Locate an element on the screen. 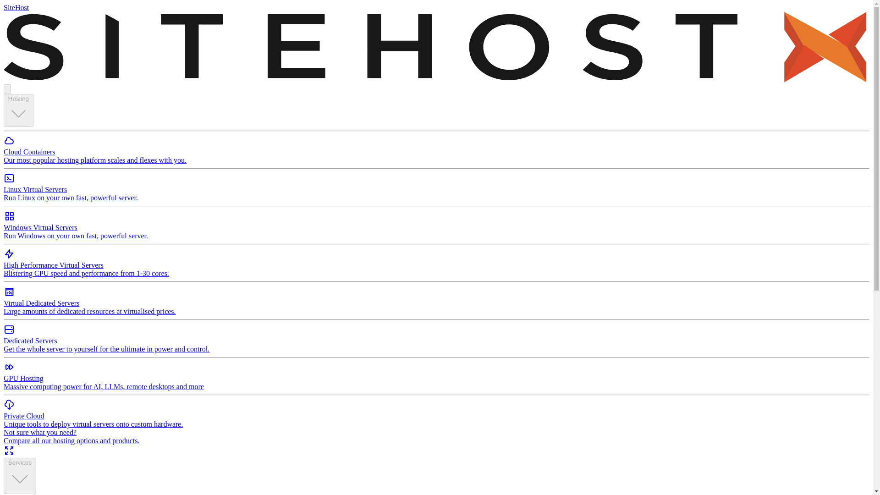  Hosting is located at coordinates (18, 110).